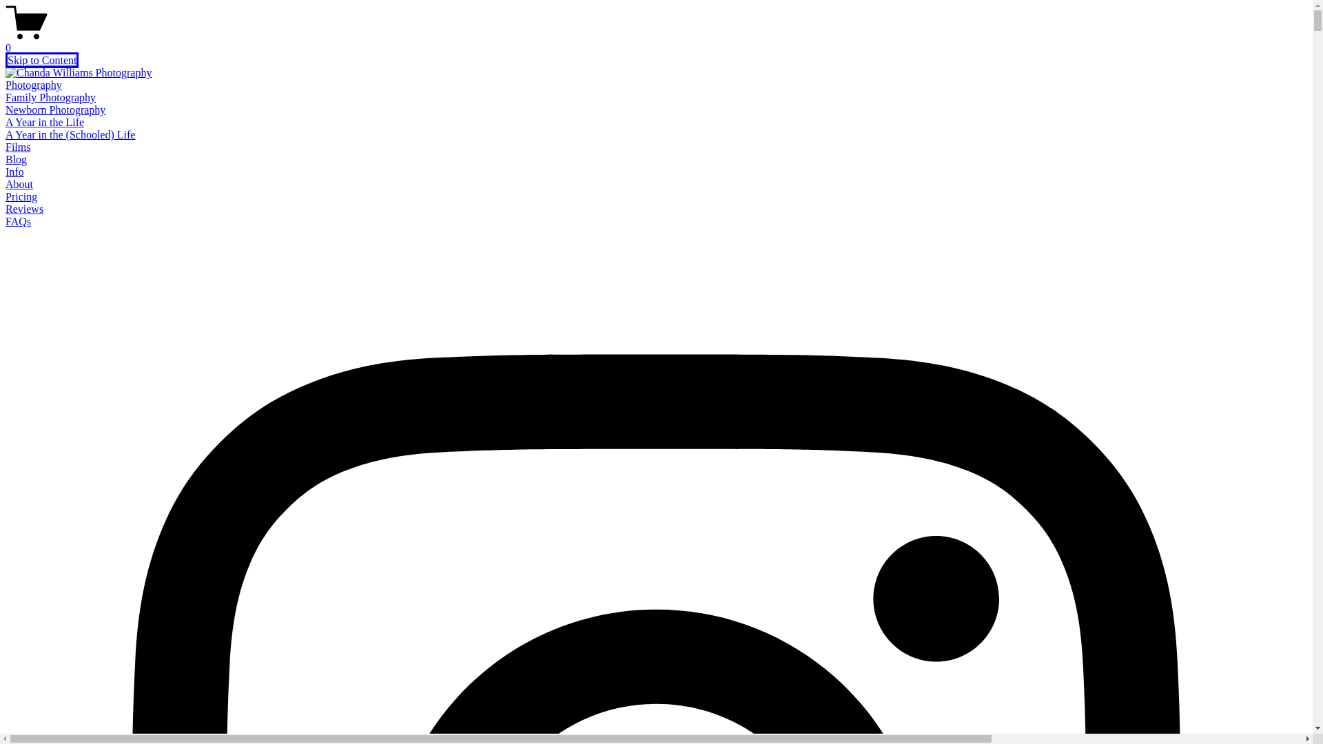 This screenshot has width=1323, height=744. What do you see at coordinates (33, 84) in the screenshot?
I see `Photography` at bounding box center [33, 84].